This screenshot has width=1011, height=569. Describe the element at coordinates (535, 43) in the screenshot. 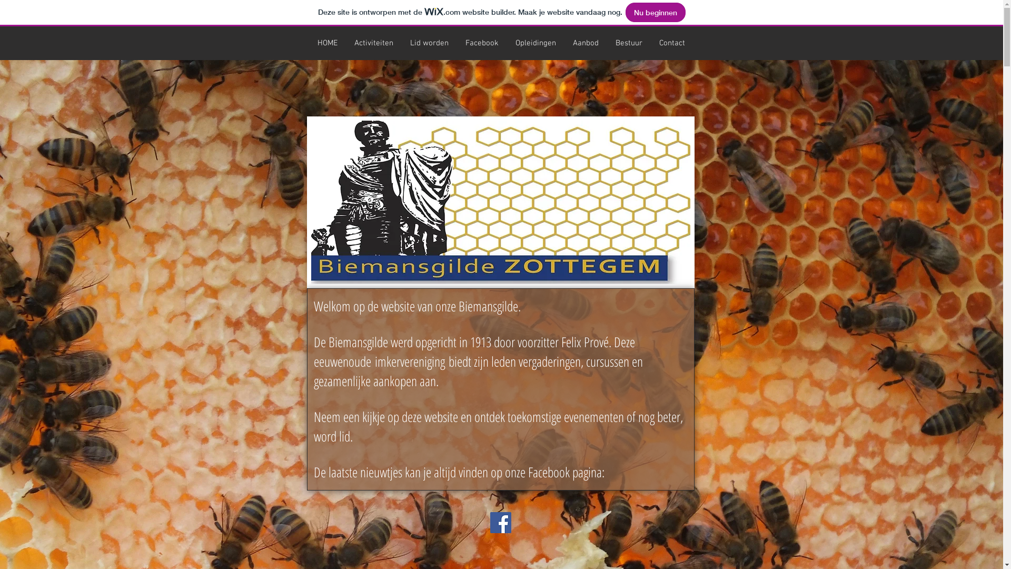

I see `Opleidingen` at that location.